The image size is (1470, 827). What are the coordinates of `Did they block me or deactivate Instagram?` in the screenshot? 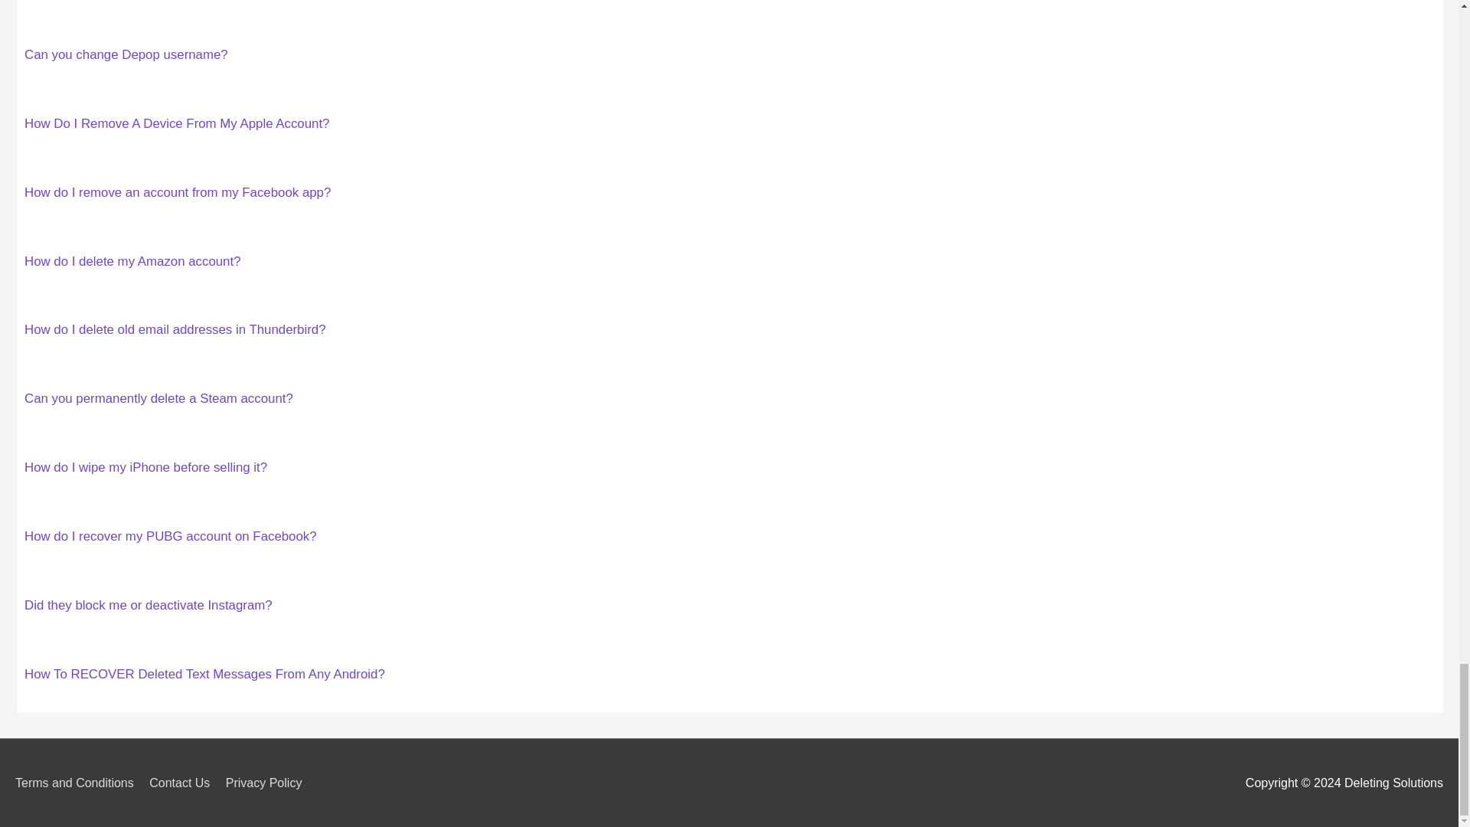 It's located at (149, 605).